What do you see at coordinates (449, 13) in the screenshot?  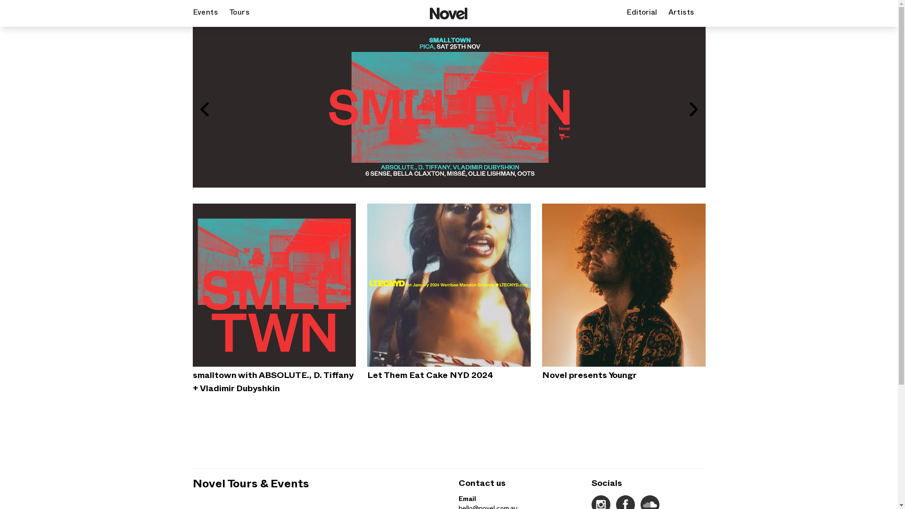 I see `Novel` at bounding box center [449, 13].